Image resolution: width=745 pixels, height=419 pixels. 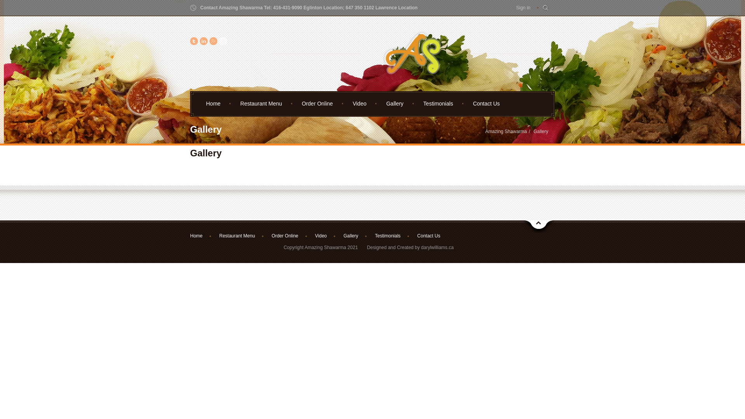 I want to click on  , so click(x=194, y=42).